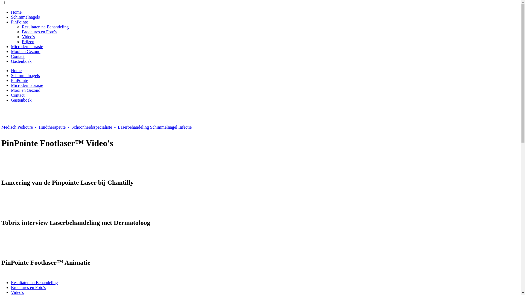  What do you see at coordinates (26, 51) in the screenshot?
I see `Mooi en Gezond` at bounding box center [26, 51].